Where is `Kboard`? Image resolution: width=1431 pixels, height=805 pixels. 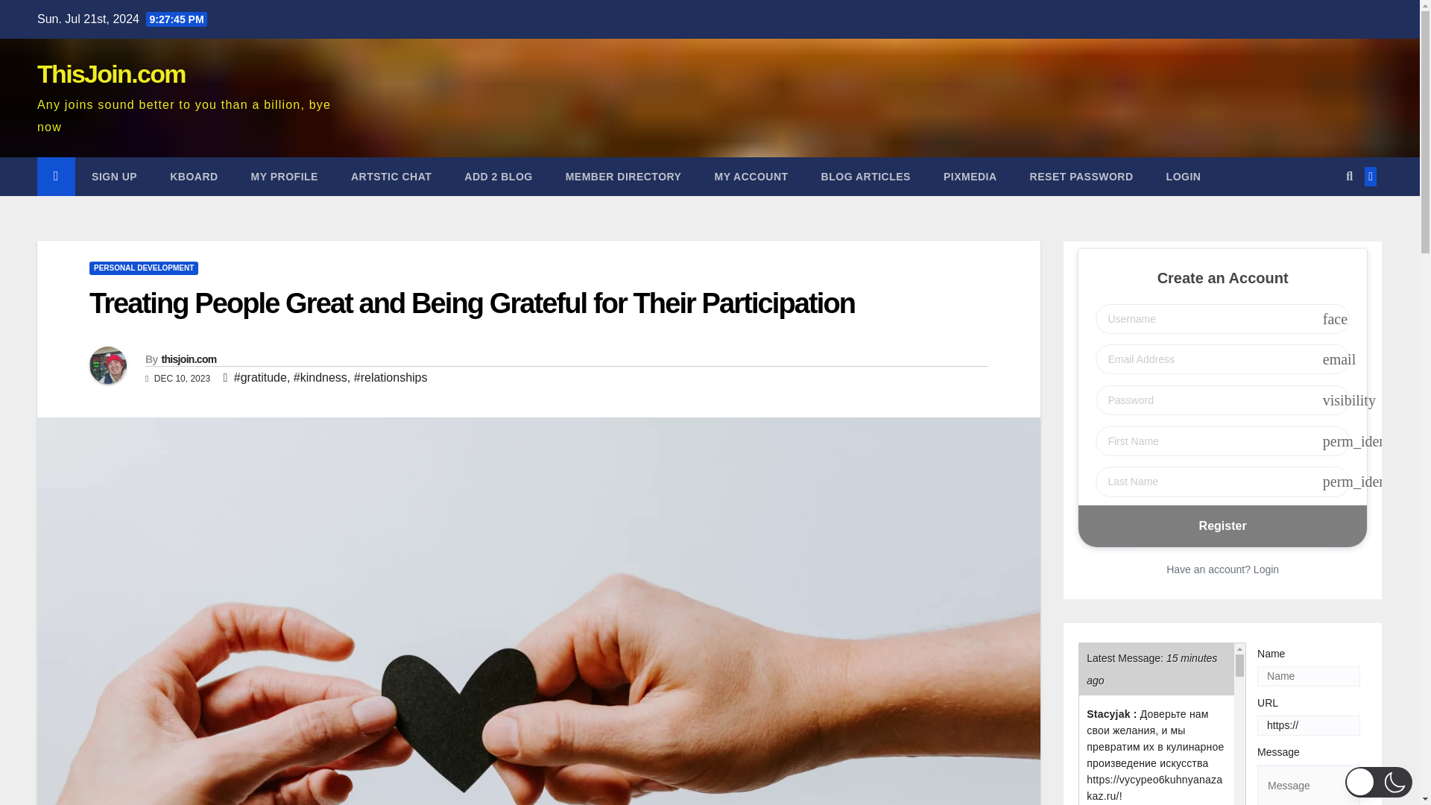 Kboard is located at coordinates (194, 176).